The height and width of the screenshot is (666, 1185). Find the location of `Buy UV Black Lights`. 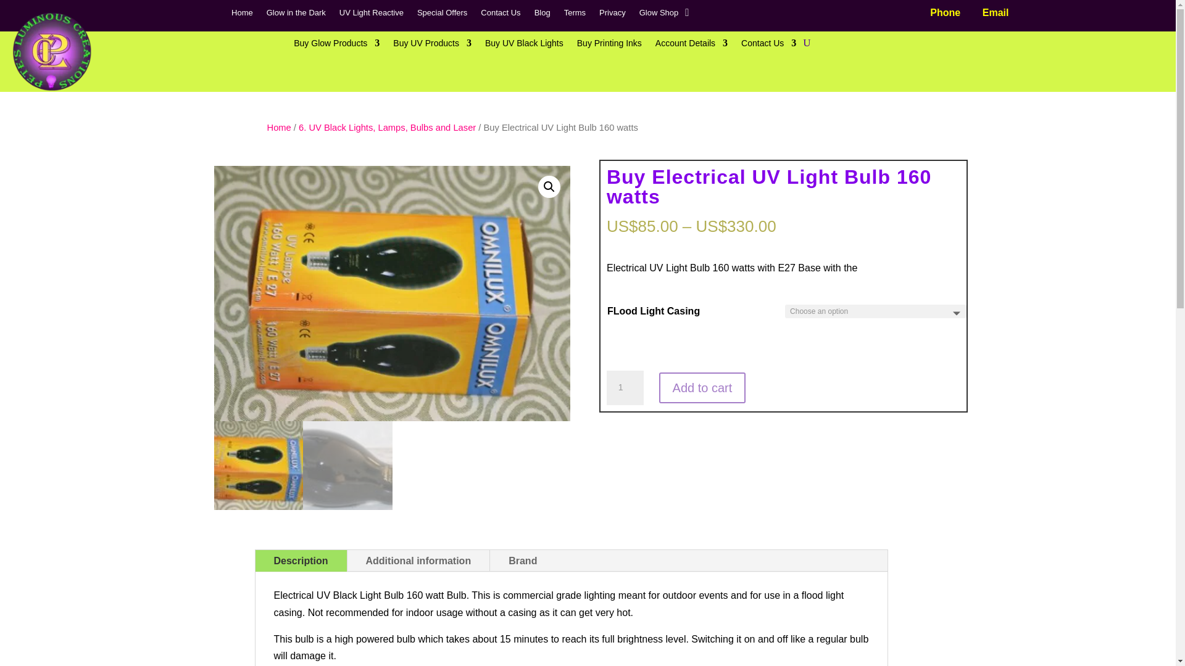

Buy UV Black Lights is located at coordinates (524, 46).